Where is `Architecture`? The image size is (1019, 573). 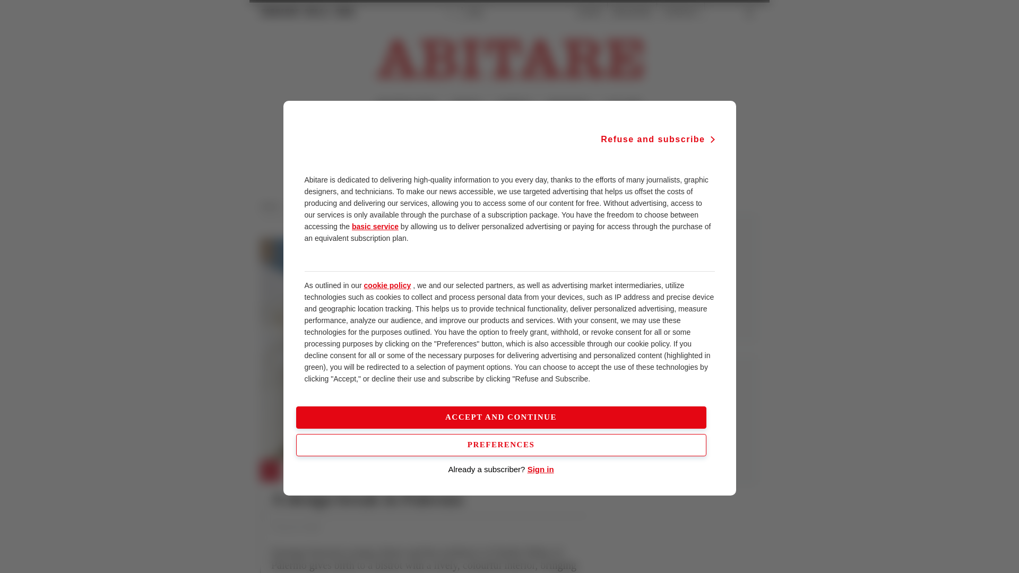 Architecture is located at coordinates (310, 206).